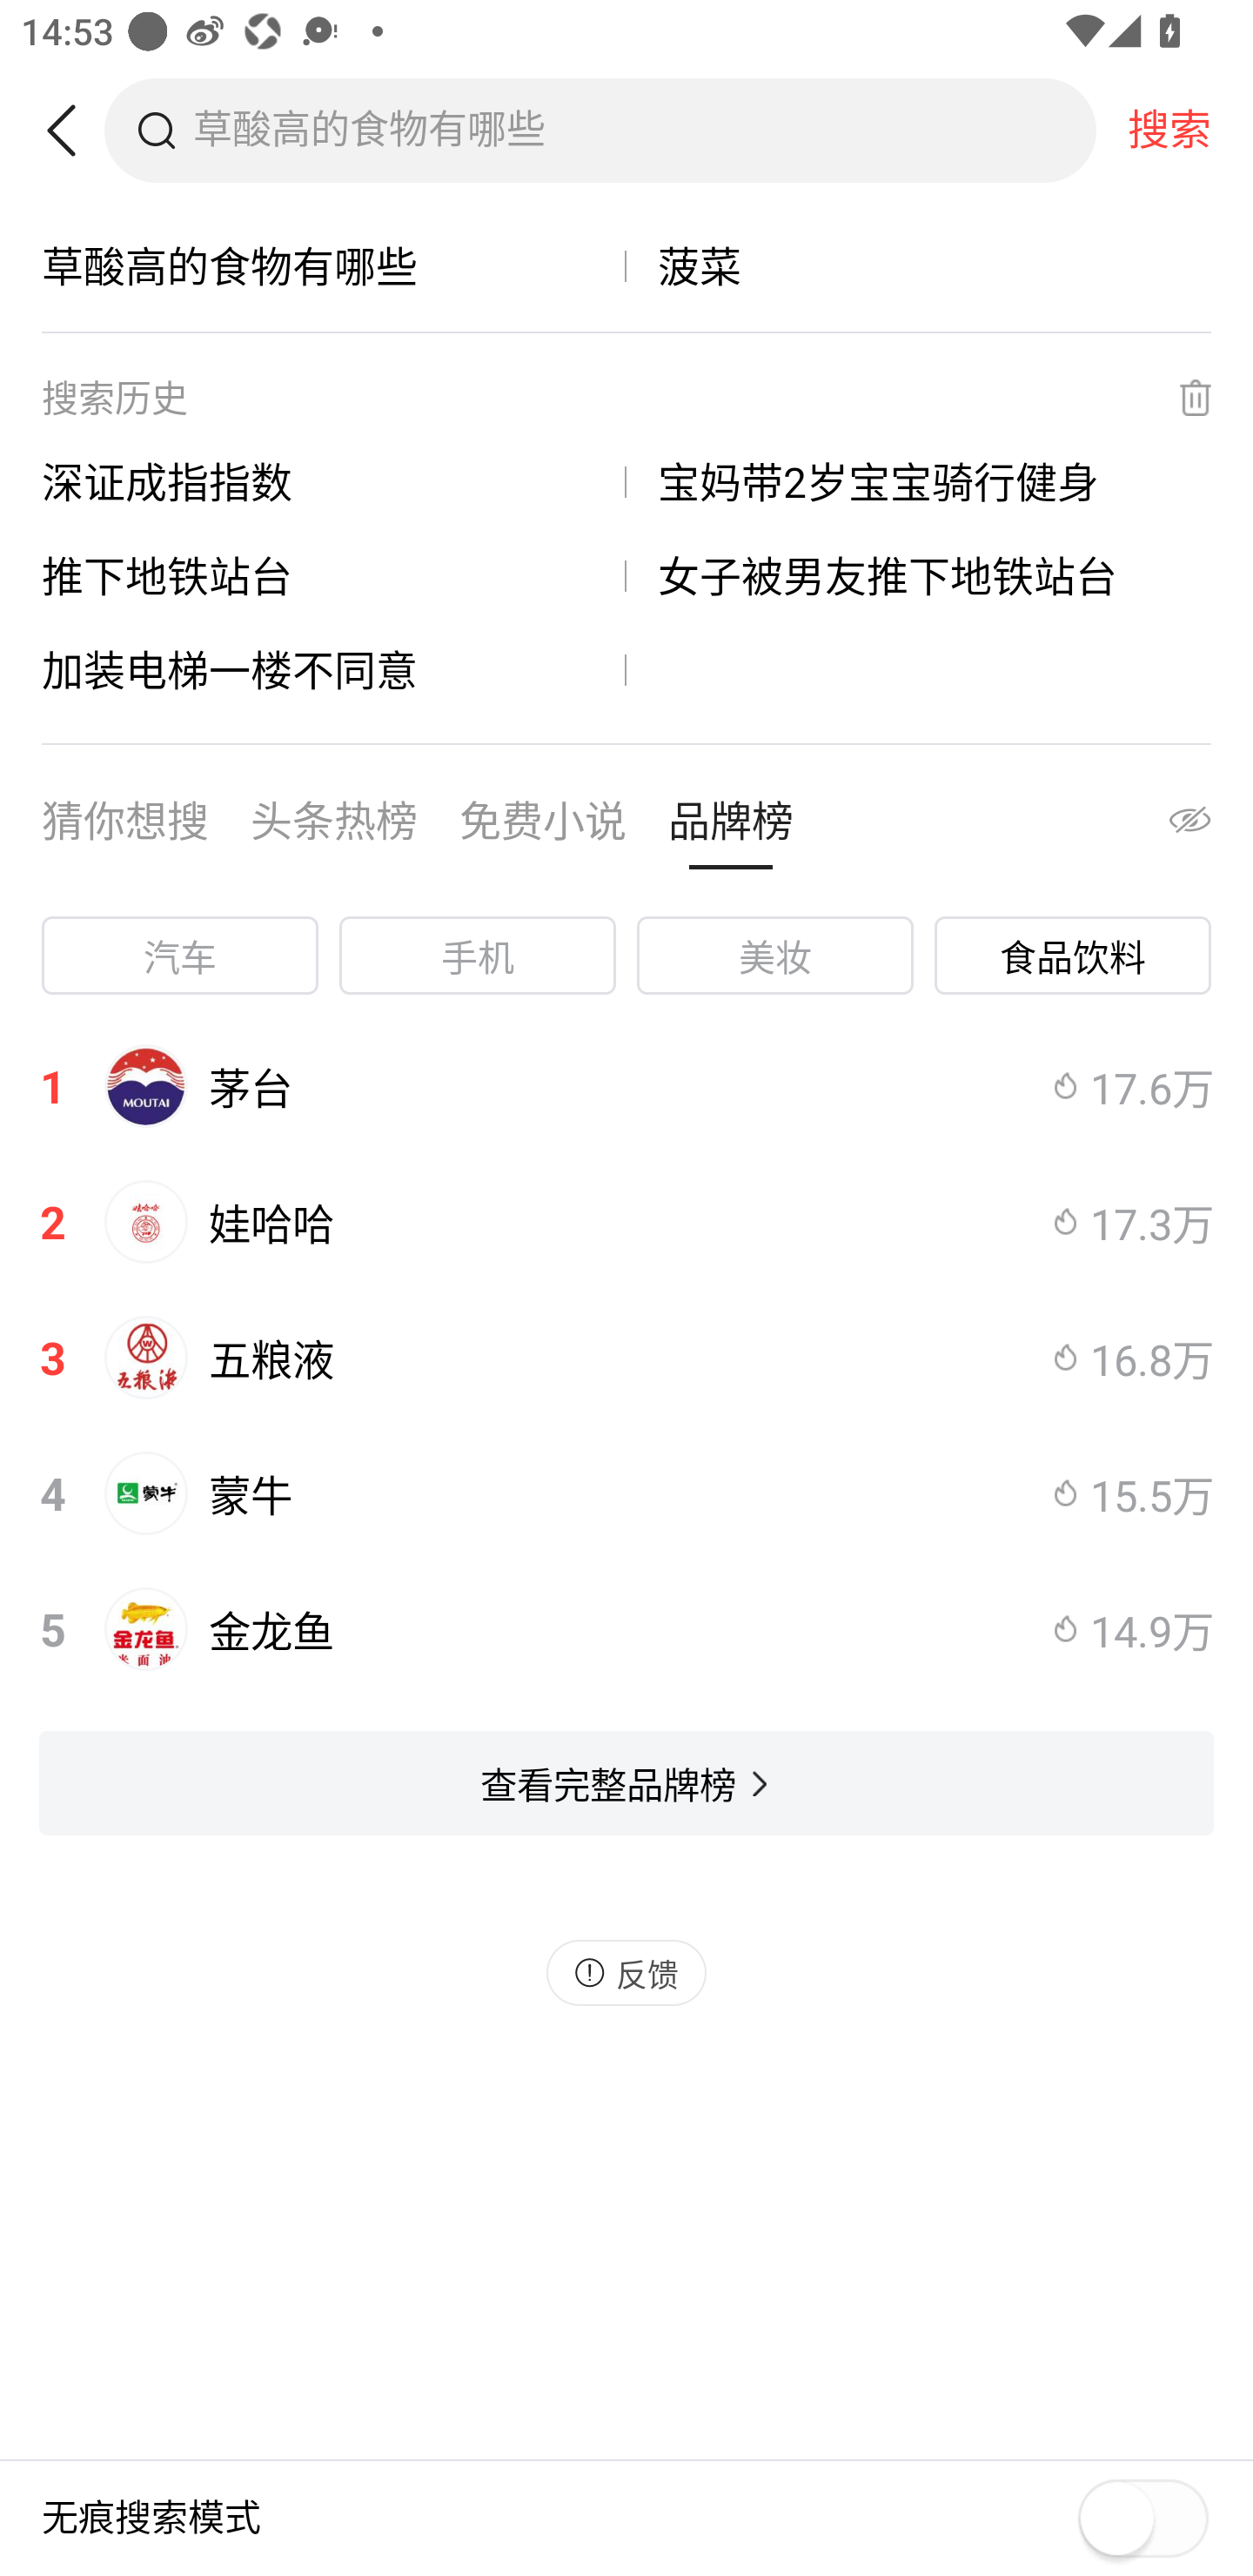 The image size is (1253, 2576). Describe the element at coordinates (179, 956) in the screenshot. I see `汽车,按钮` at that location.